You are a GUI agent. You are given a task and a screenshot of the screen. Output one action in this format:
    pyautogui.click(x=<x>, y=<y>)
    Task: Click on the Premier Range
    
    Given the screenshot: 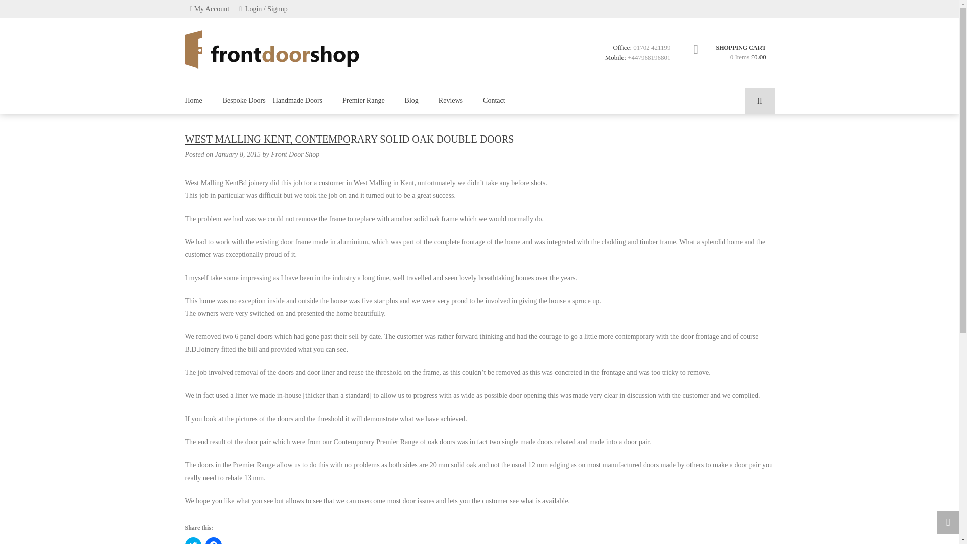 What is the action you would take?
    pyautogui.click(x=364, y=100)
    